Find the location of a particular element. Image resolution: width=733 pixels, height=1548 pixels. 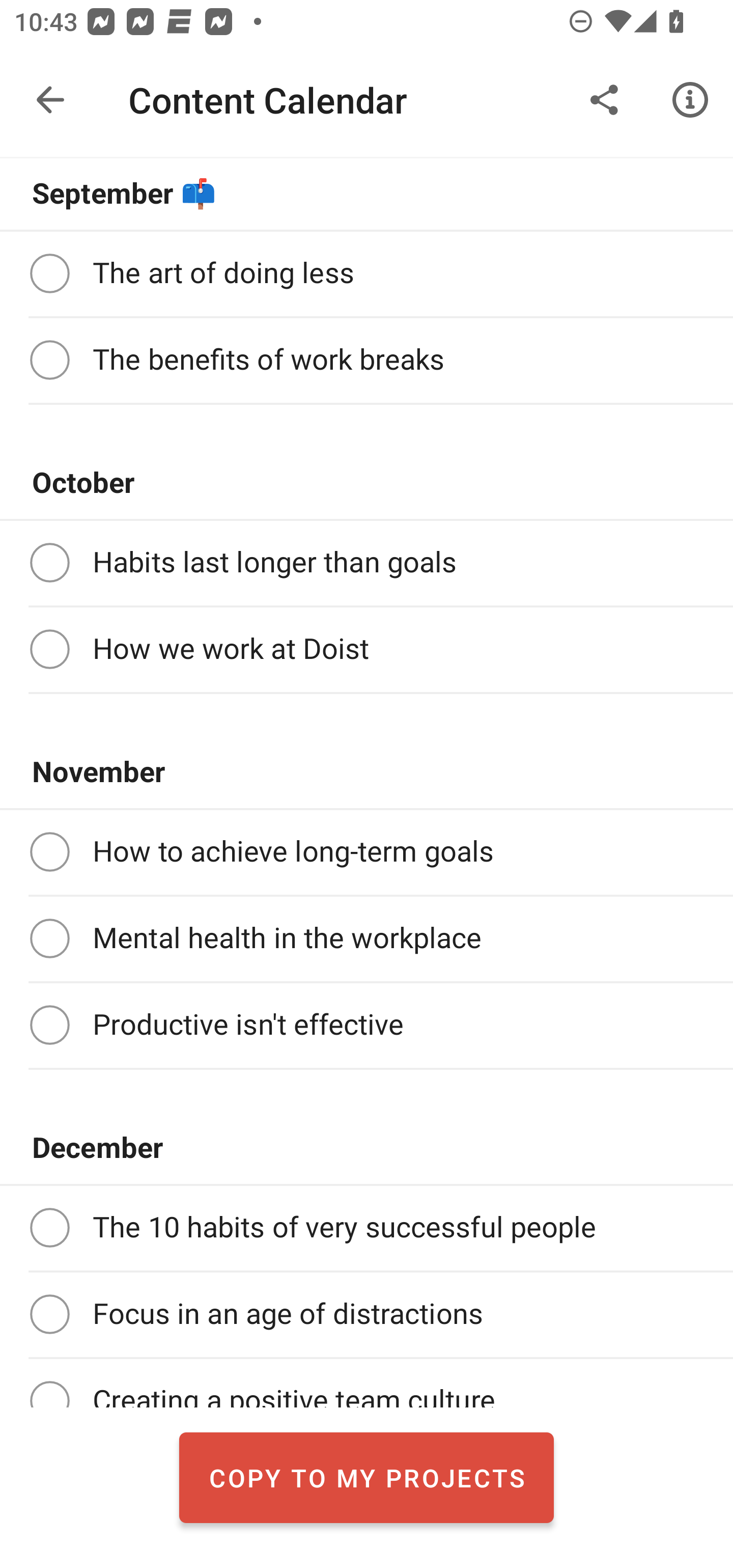

Complete is located at coordinates (49, 938).